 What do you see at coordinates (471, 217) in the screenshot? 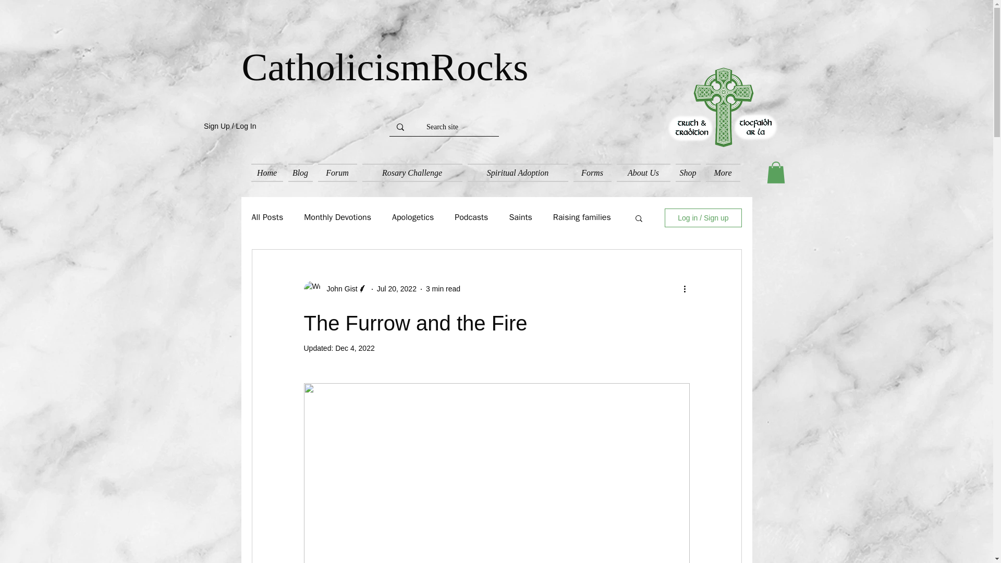
I see `Podcasts` at bounding box center [471, 217].